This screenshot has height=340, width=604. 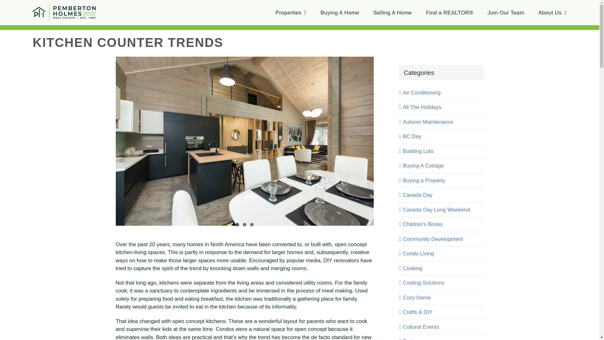 What do you see at coordinates (340, 13) in the screenshot?
I see `Buying A Home` at bounding box center [340, 13].